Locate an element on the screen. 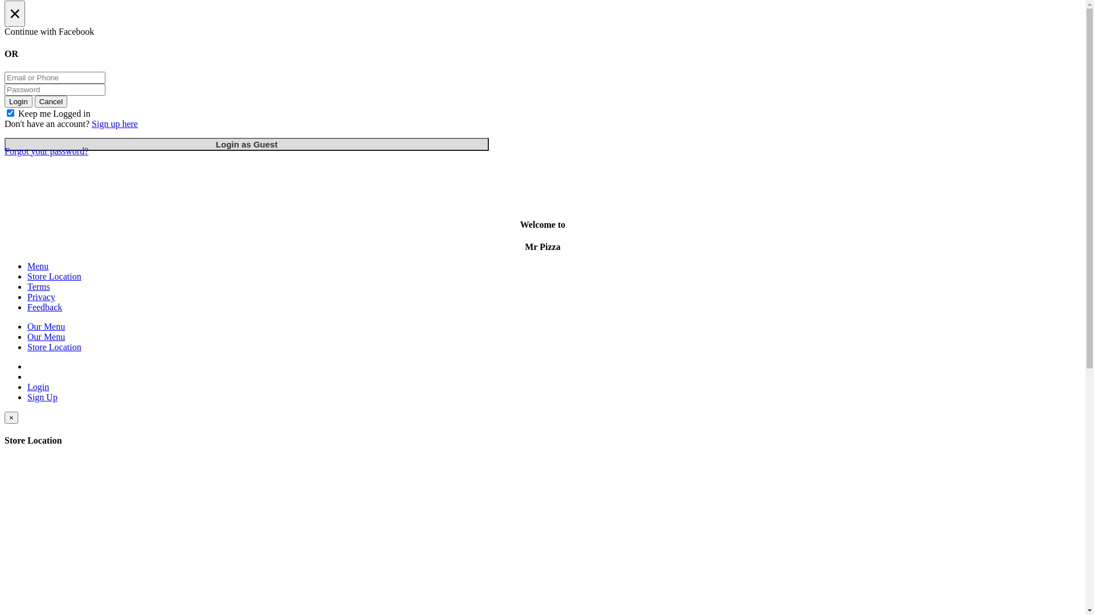  Store Location is located at coordinates (55, 347).